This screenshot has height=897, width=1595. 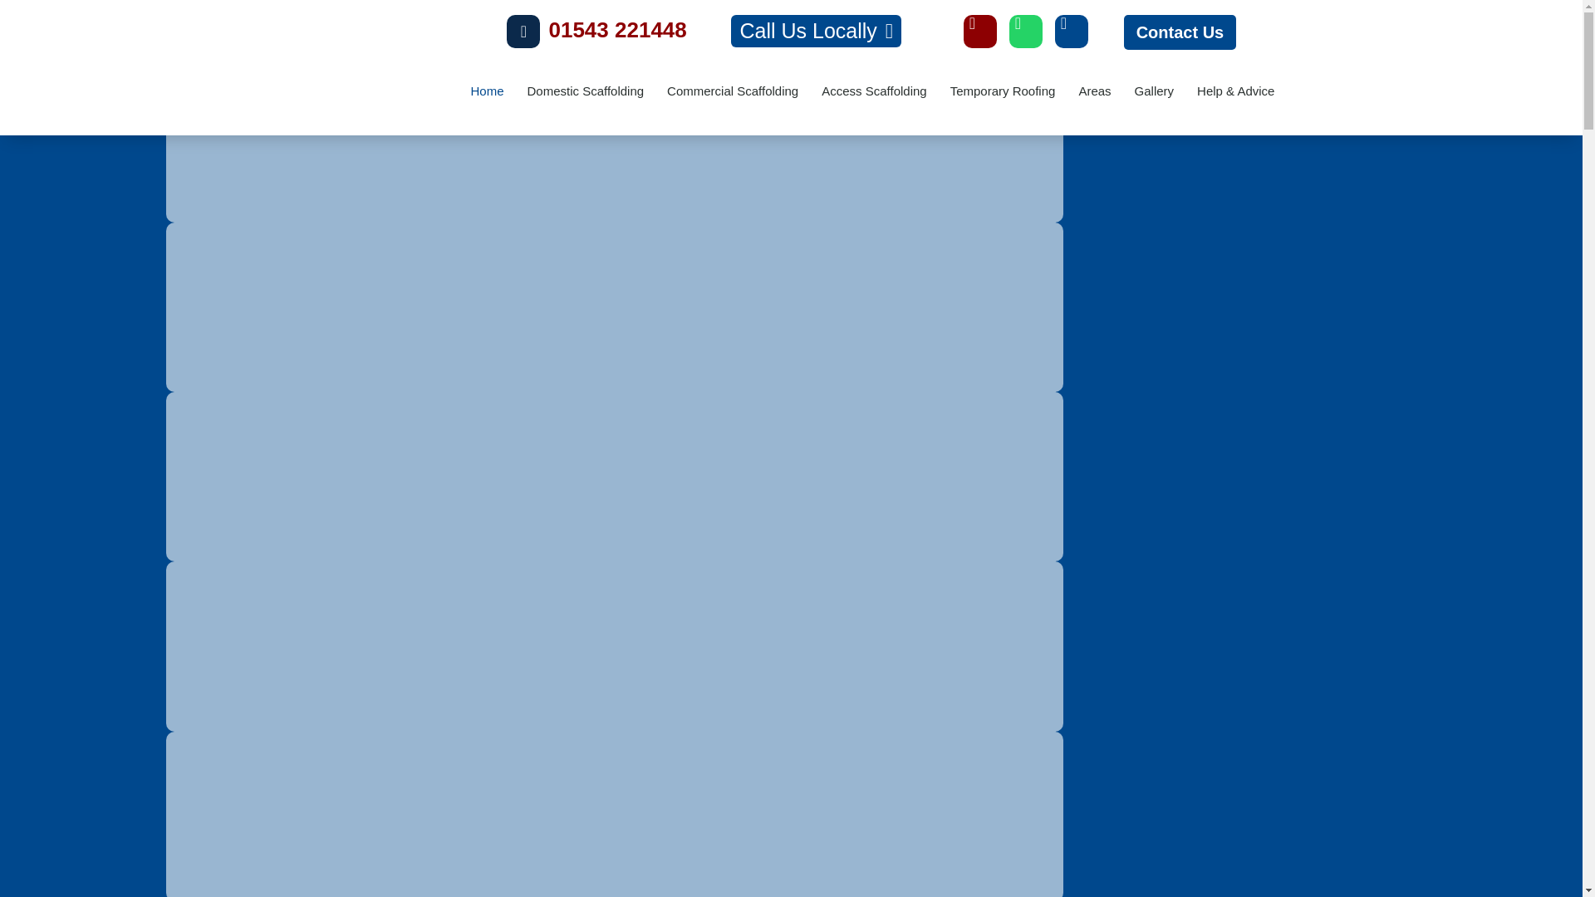 What do you see at coordinates (1026, 32) in the screenshot?
I see `Whatsapp` at bounding box center [1026, 32].